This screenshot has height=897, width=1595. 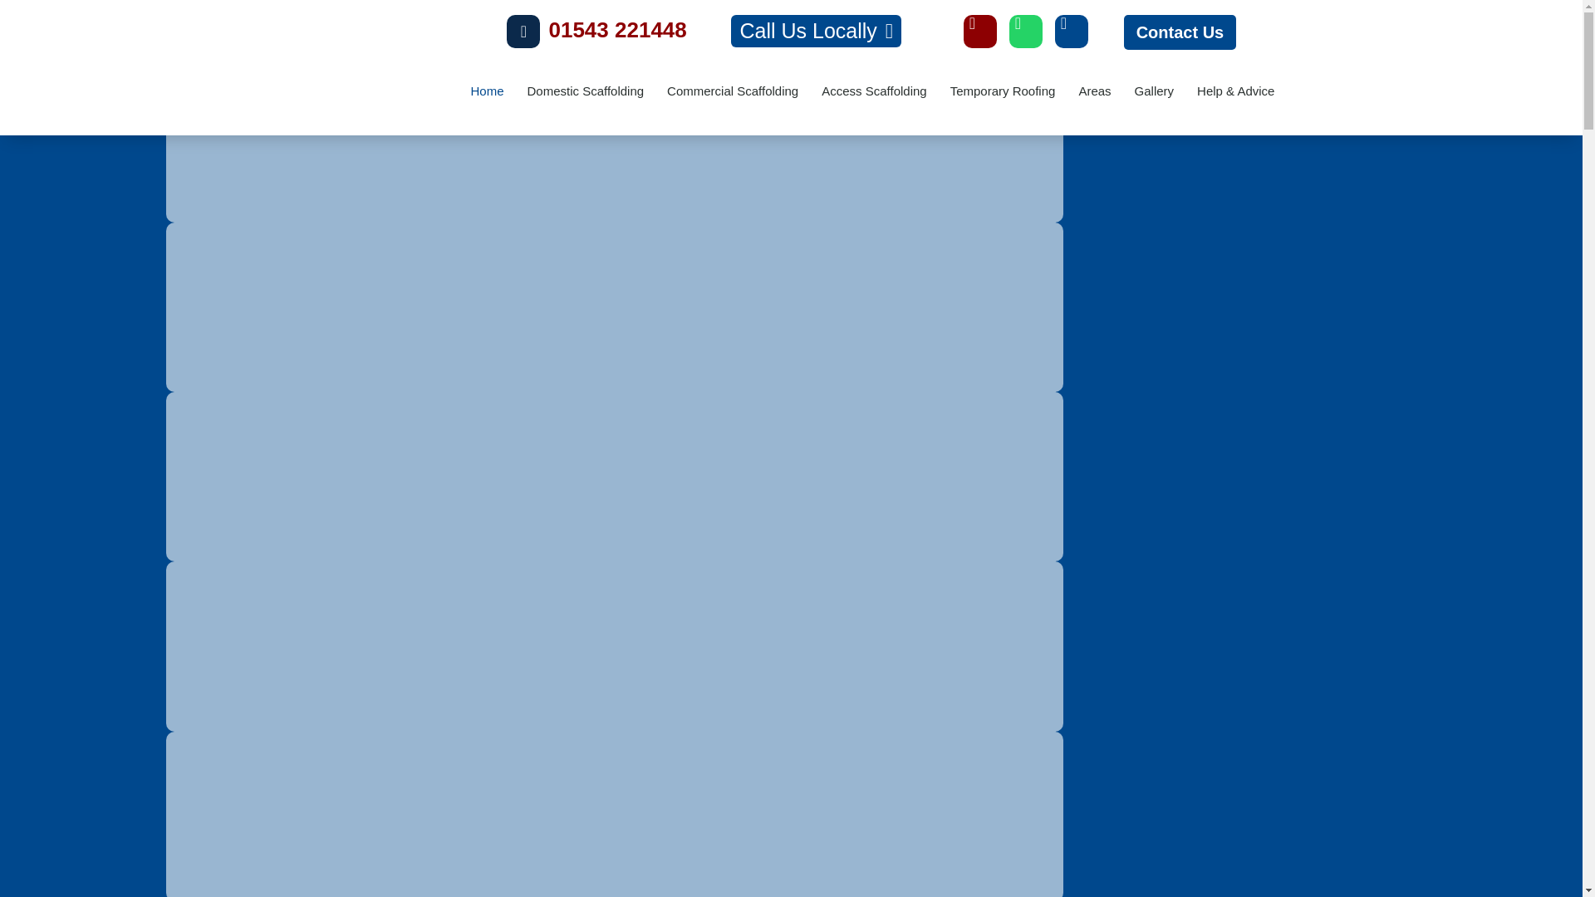 What do you see at coordinates (1026, 32) in the screenshot?
I see `Whatsapp` at bounding box center [1026, 32].